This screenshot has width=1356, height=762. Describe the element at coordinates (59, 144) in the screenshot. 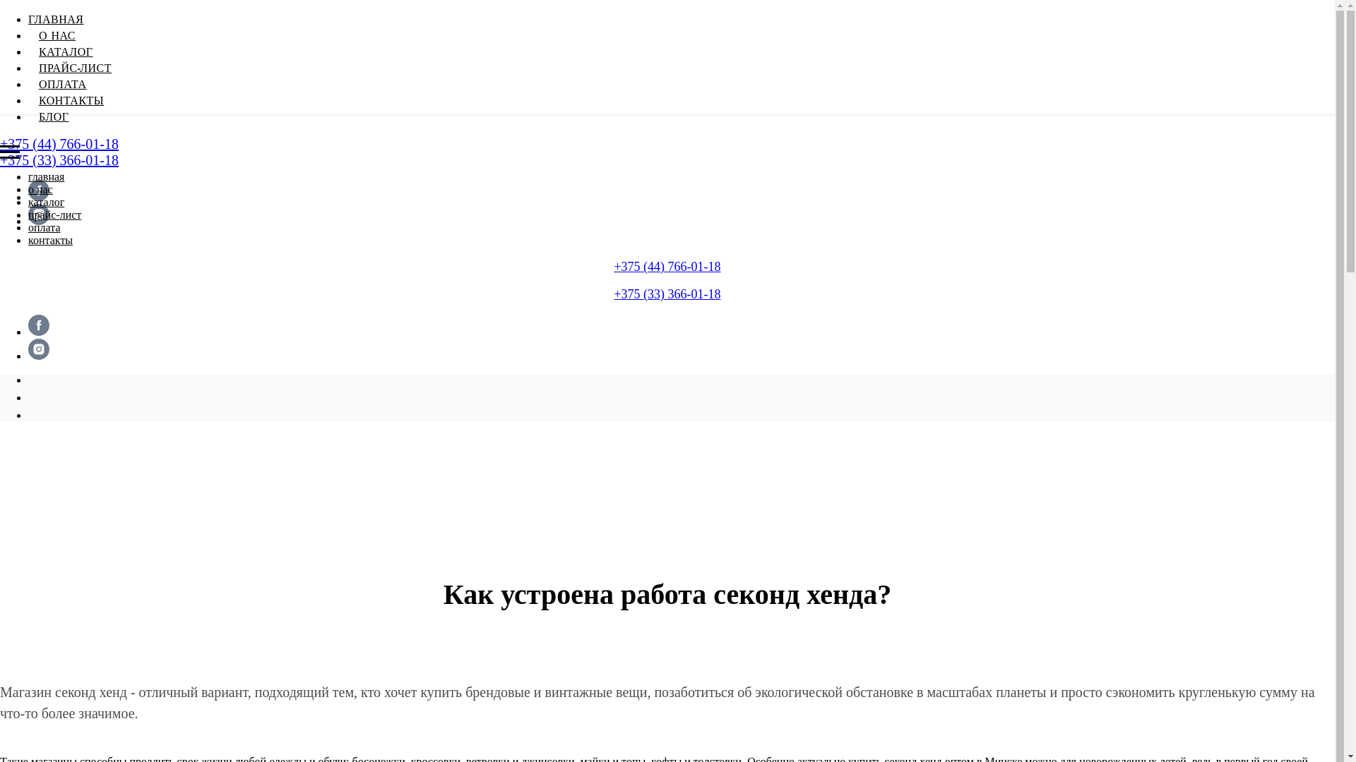

I see `+375 (44) 766-01-18` at that location.